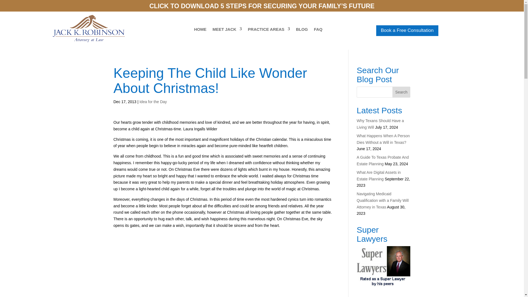 Image resolution: width=528 pixels, height=297 pixels. I want to click on A Guide To Texas Probate And Estate Planning, so click(383, 160).